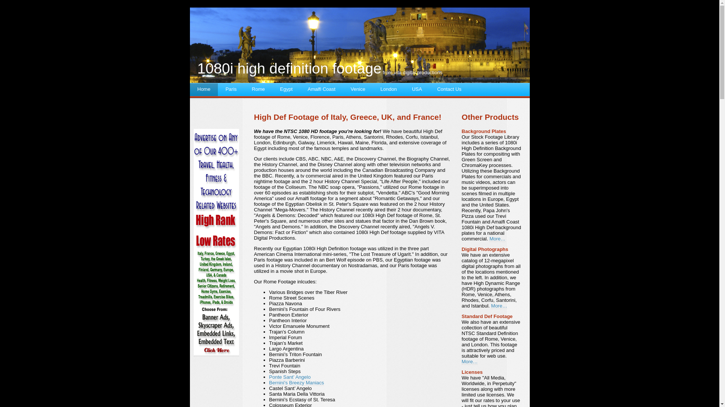  What do you see at coordinates (412, 72) in the screenshot?
I see `from vita digital productions` at bounding box center [412, 72].